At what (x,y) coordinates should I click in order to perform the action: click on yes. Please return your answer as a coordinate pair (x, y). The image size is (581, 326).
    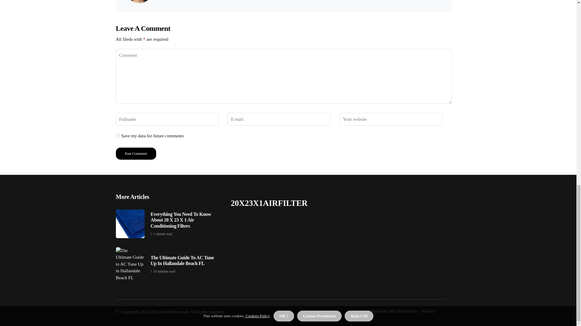
    Looking at the image, I should click on (117, 135).